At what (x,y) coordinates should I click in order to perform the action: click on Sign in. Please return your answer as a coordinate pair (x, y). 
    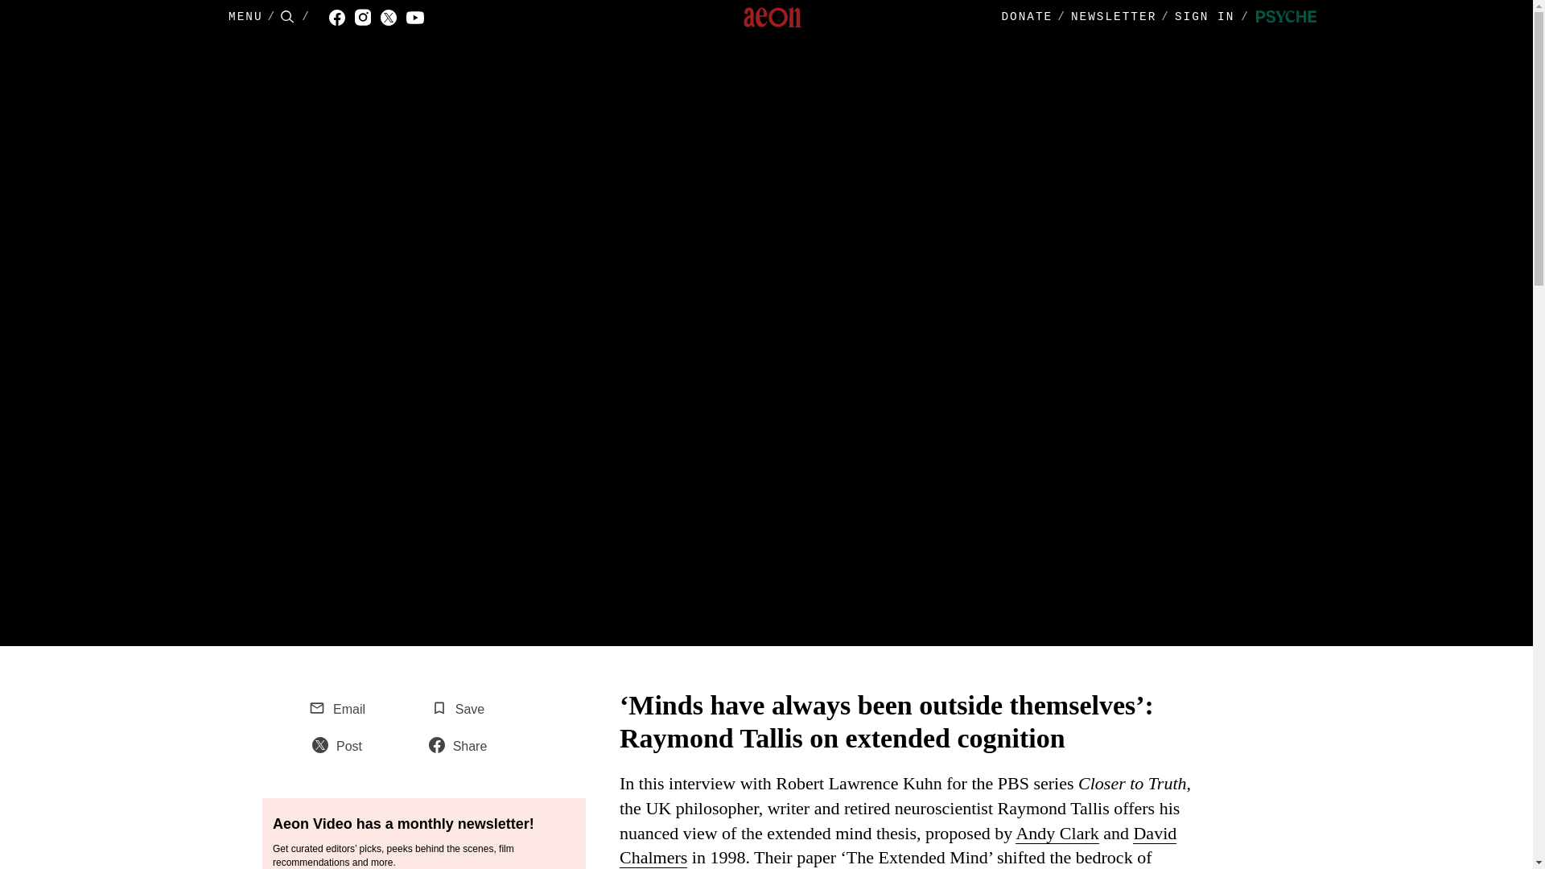
    Looking at the image, I should click on (1215, 18).